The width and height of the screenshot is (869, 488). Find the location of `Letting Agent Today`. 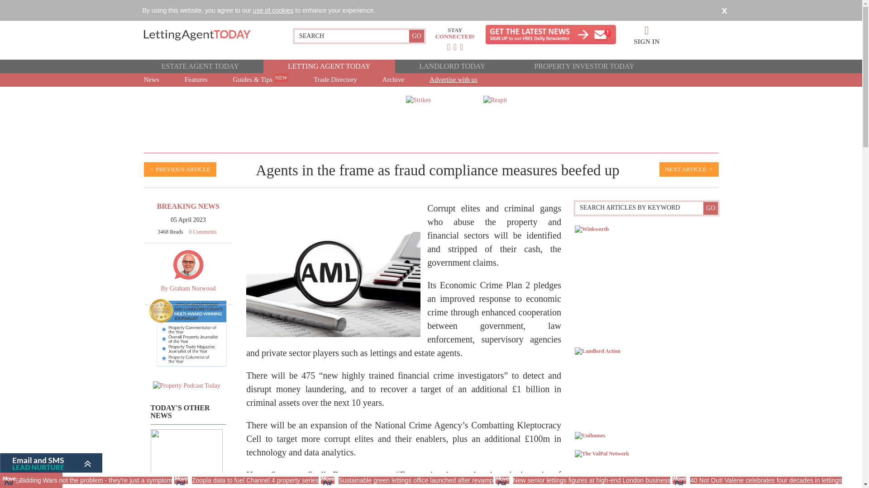

Letting Agent Today is located at coordinates (208, 35).